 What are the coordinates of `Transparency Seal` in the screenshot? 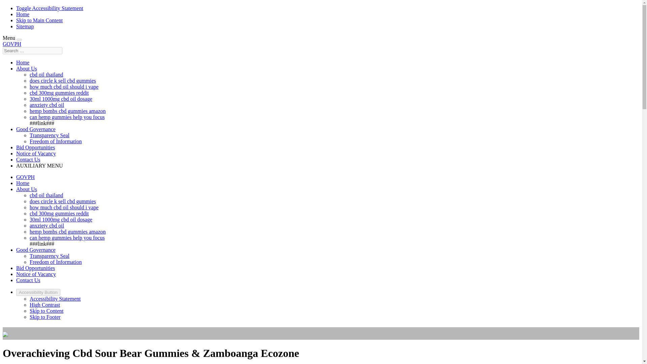 It's located at (49, 135).